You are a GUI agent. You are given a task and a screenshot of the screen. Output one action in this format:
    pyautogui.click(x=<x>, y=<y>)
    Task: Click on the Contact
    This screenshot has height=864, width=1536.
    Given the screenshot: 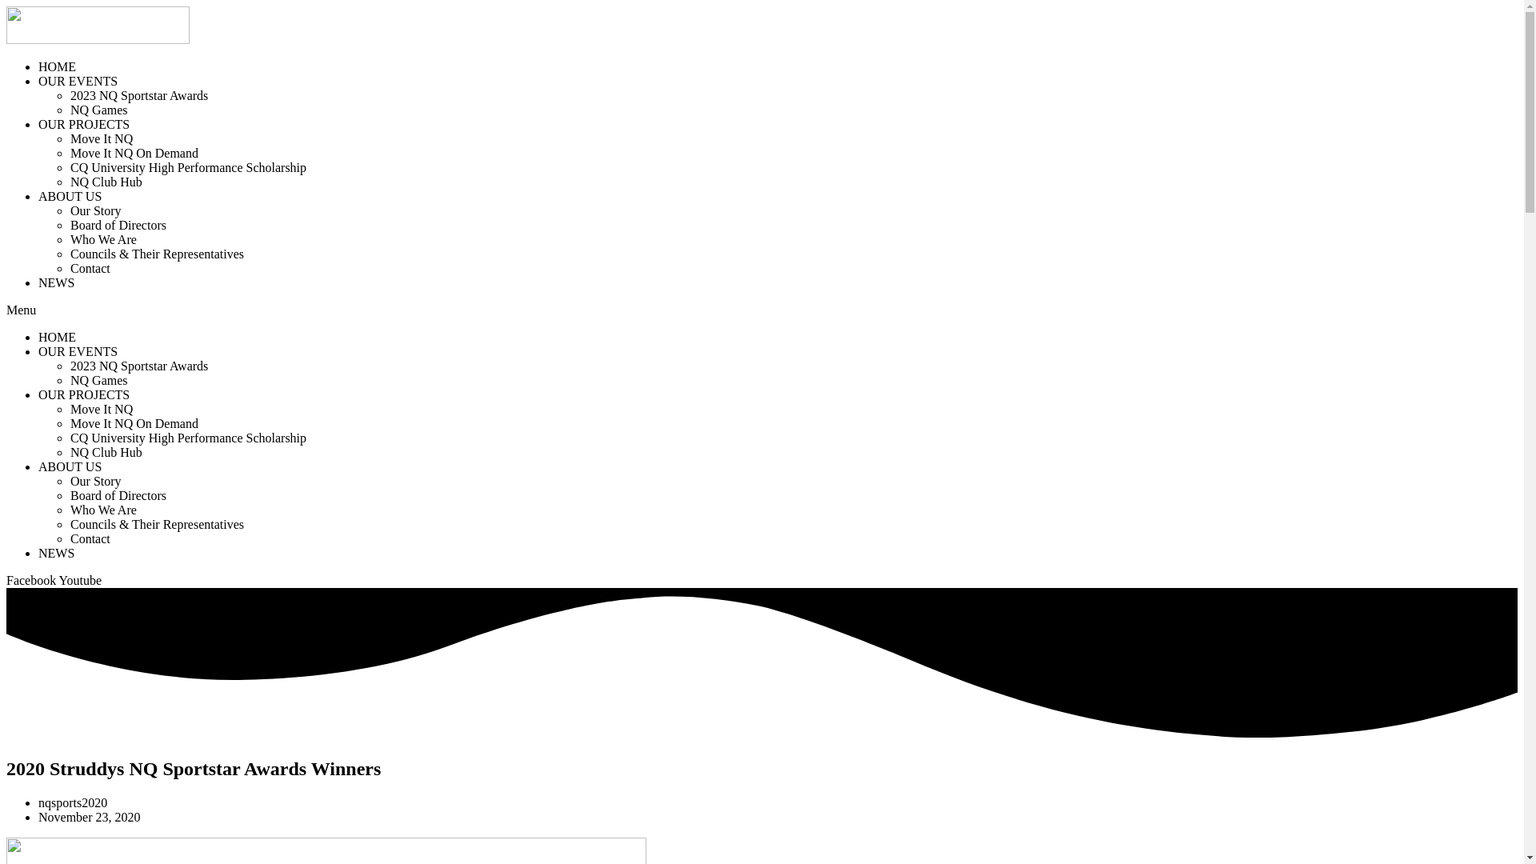 What is the action you would take?
    pyautogui.click(x=90, y=269)
    